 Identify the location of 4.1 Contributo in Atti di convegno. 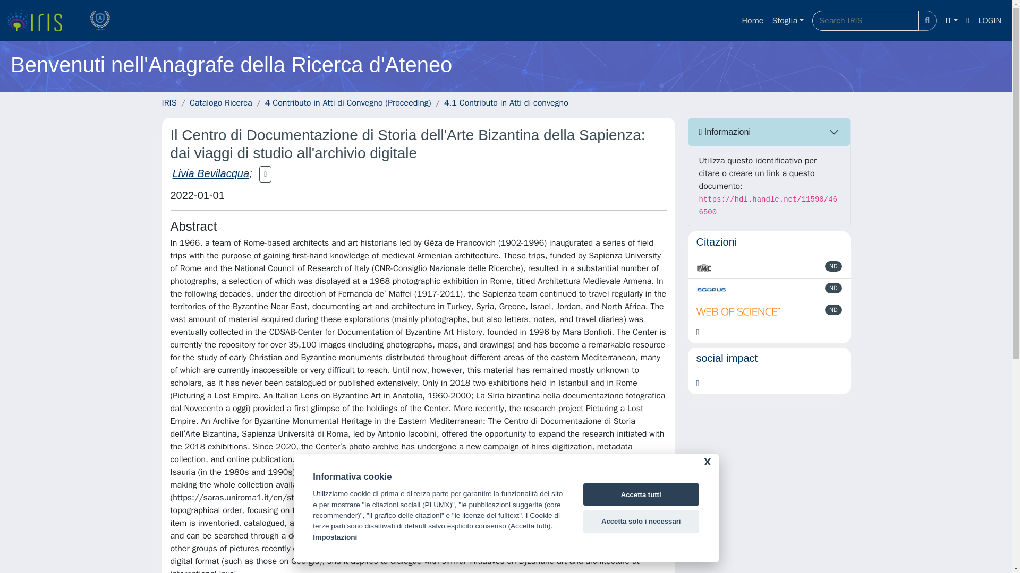
(506, 103).